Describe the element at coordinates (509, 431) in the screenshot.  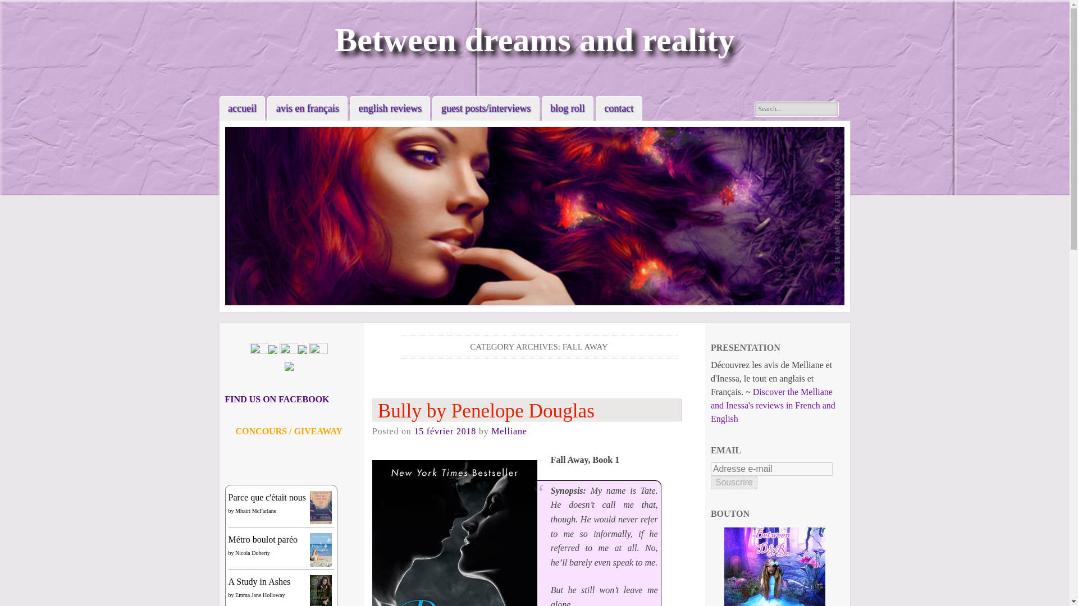
I see `View all posts by Melliane` at that location.